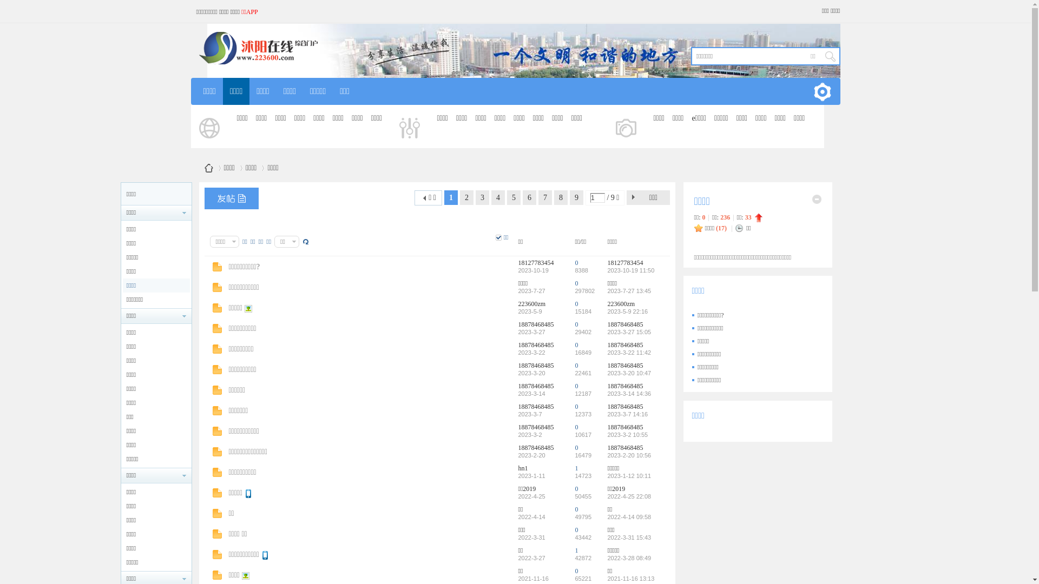 The height and width of the screenshot is (584, 1039). What do you see at coordinates (576, 263) in the screenshot?
I see `0` at bounding box center [576, 263].